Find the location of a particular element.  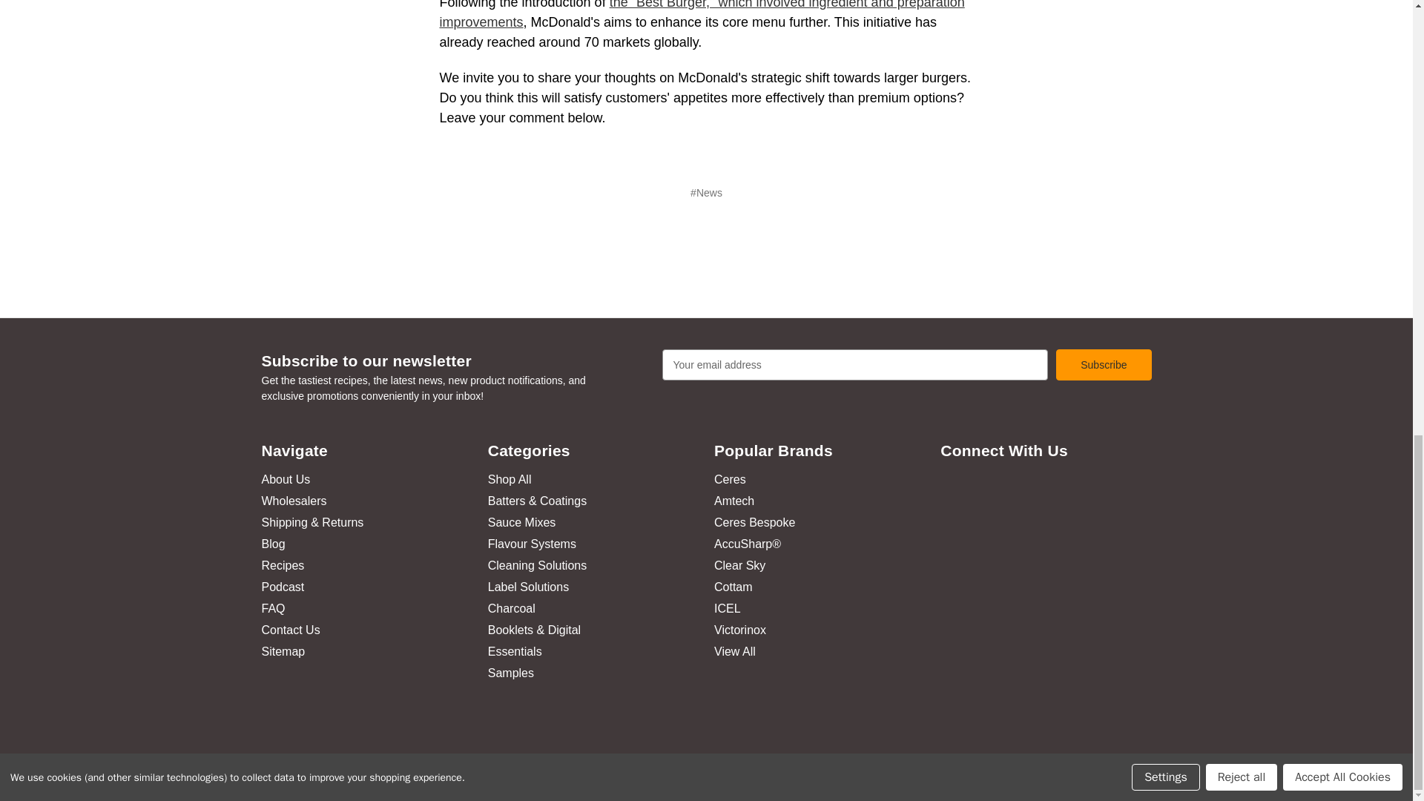

Wholesalers is located at coordinates (293, 501).